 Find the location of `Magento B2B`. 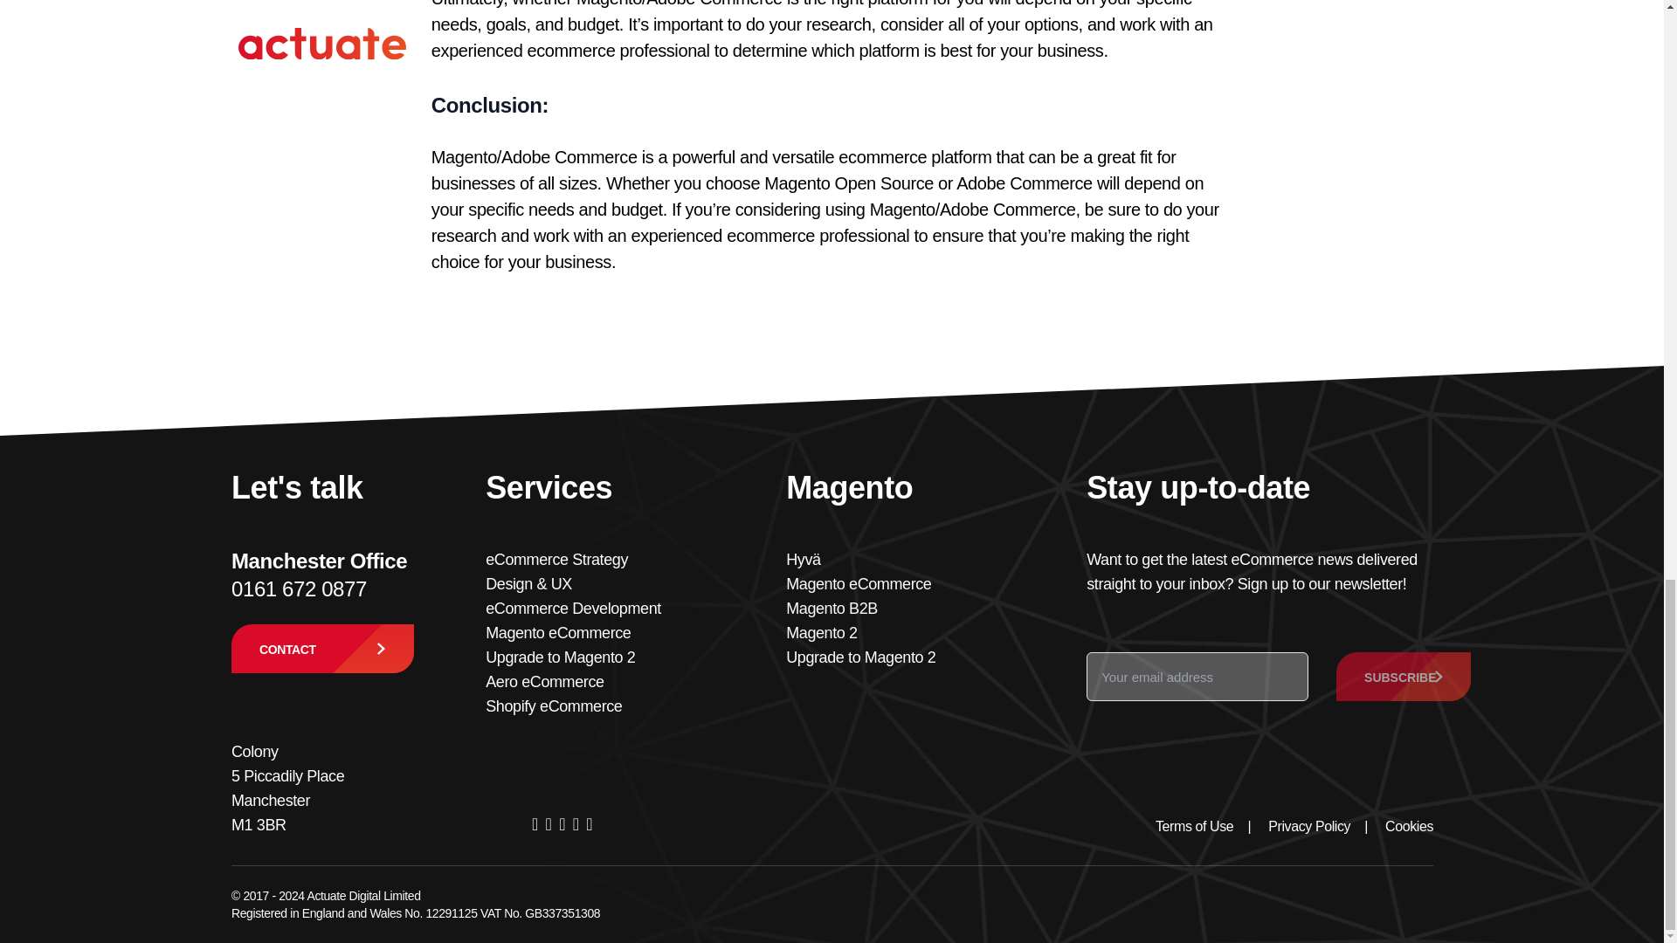

Magento B2B is located at coordinates (832, 608).